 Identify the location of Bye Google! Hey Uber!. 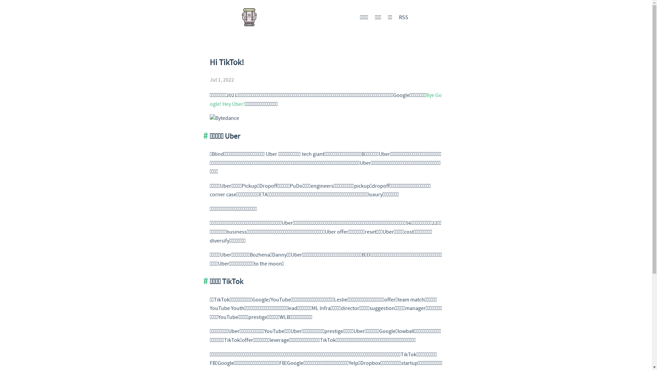
(325, 100).